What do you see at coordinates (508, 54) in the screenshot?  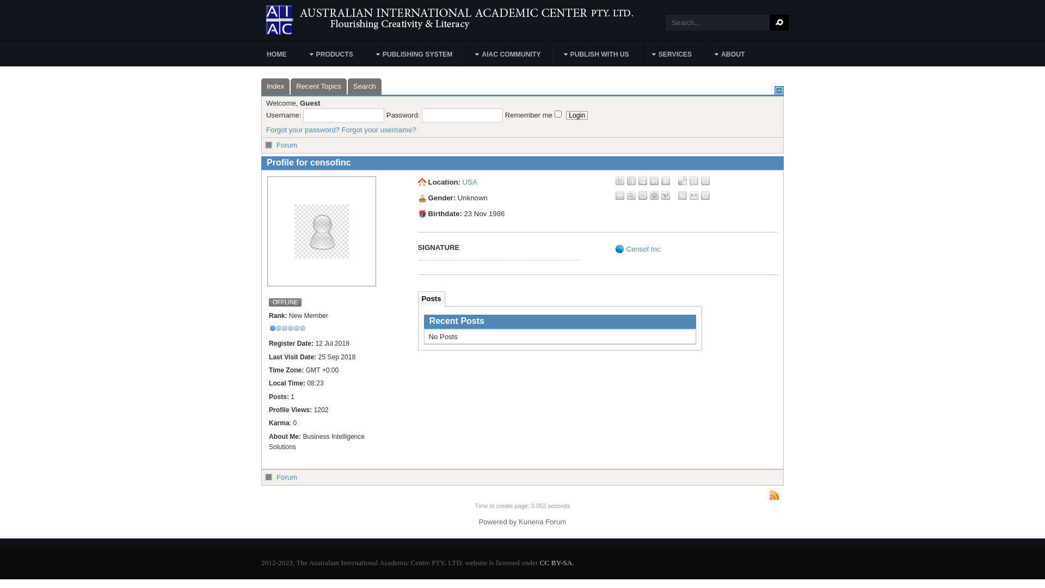 I see `AIAC COMMUNITY` at bounding box center [508, 54].